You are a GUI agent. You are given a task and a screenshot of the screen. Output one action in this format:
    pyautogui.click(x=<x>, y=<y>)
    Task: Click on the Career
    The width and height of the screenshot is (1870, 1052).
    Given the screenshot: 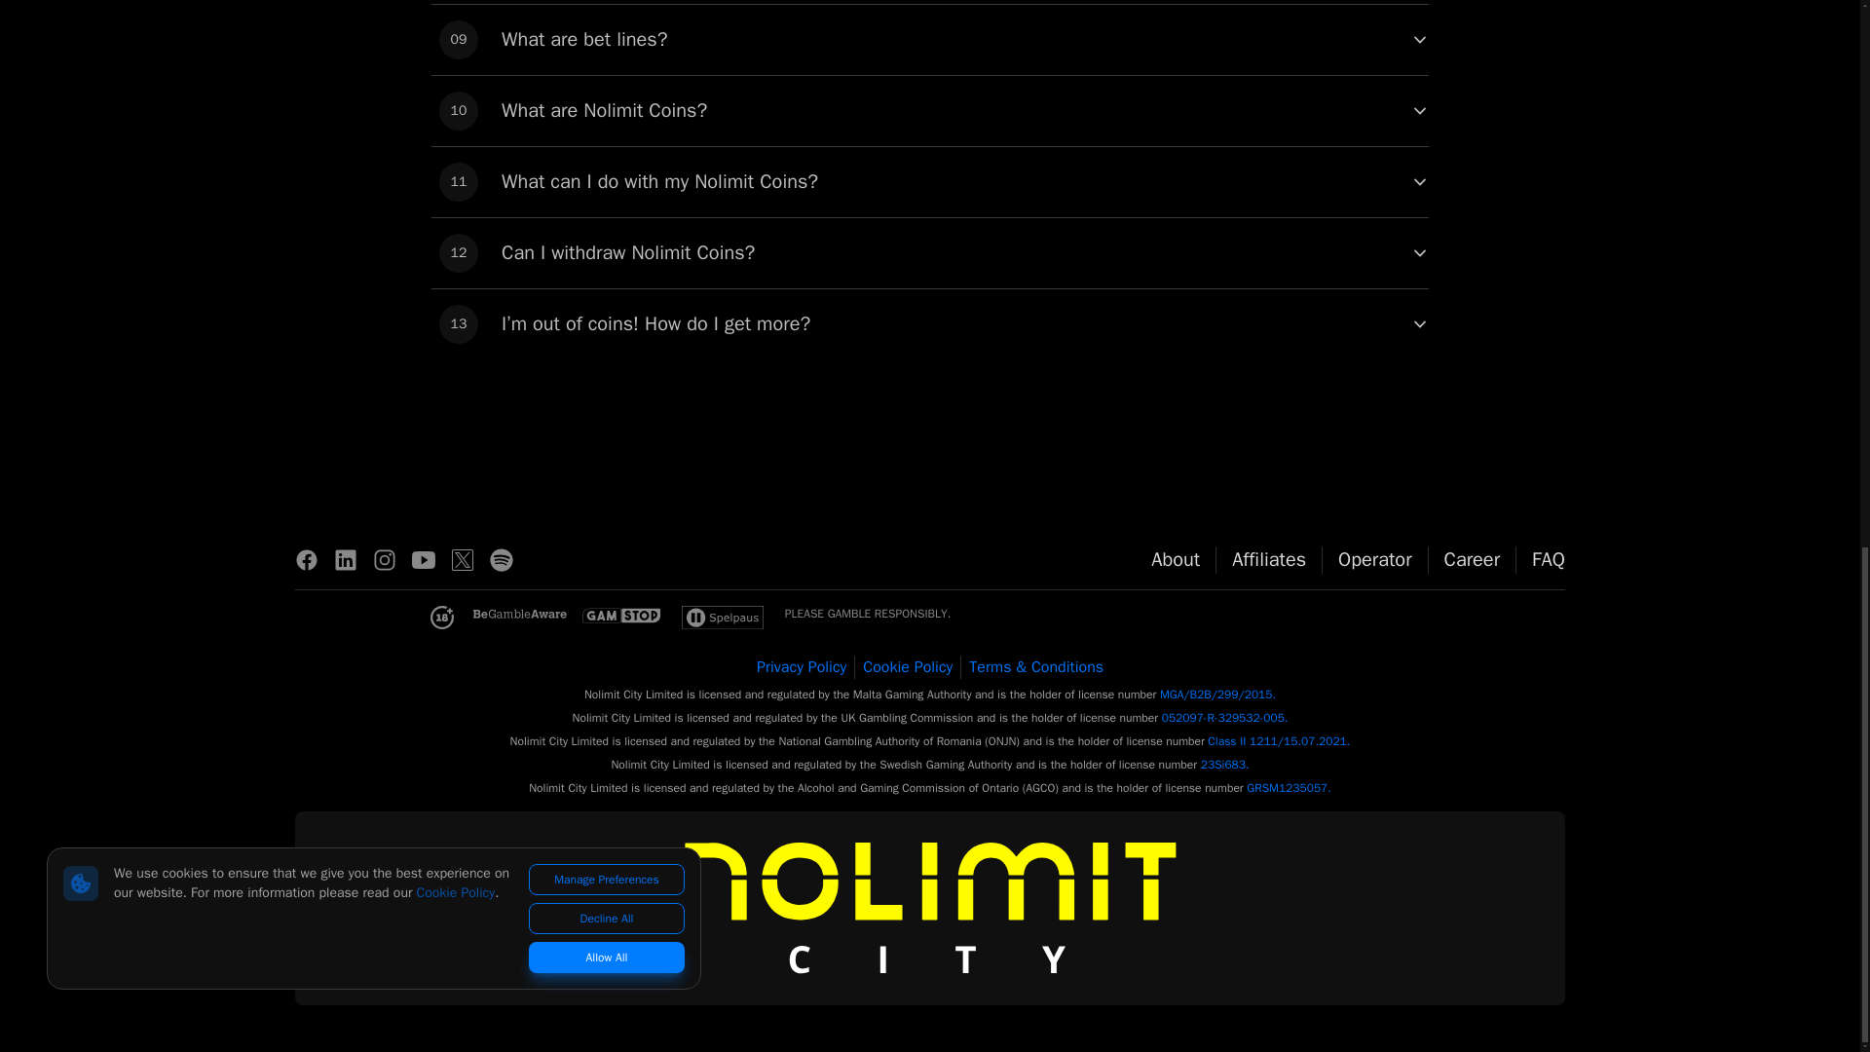 What is the action you would take?
    pyautogui.click(x=929, y=111)
    